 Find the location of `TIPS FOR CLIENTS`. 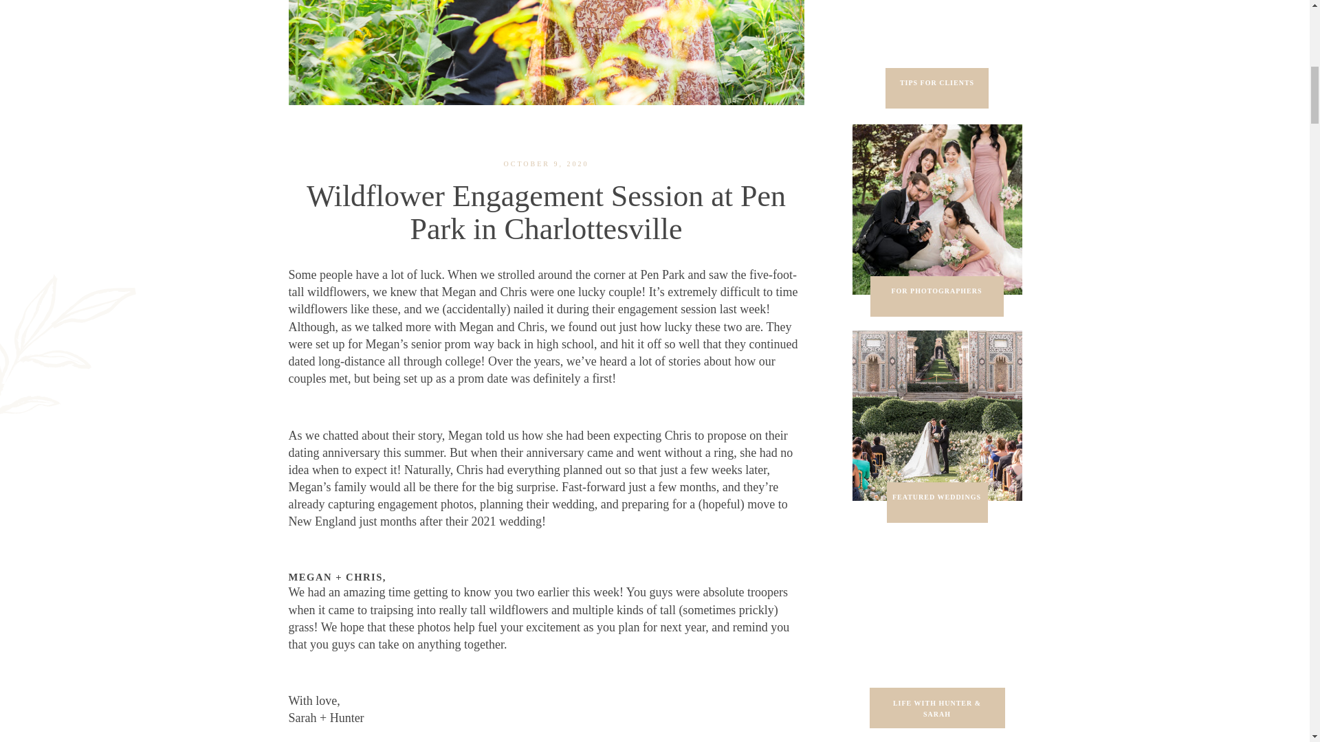

TIPS FOR CLIENTS is located at coordinates (937, 89).